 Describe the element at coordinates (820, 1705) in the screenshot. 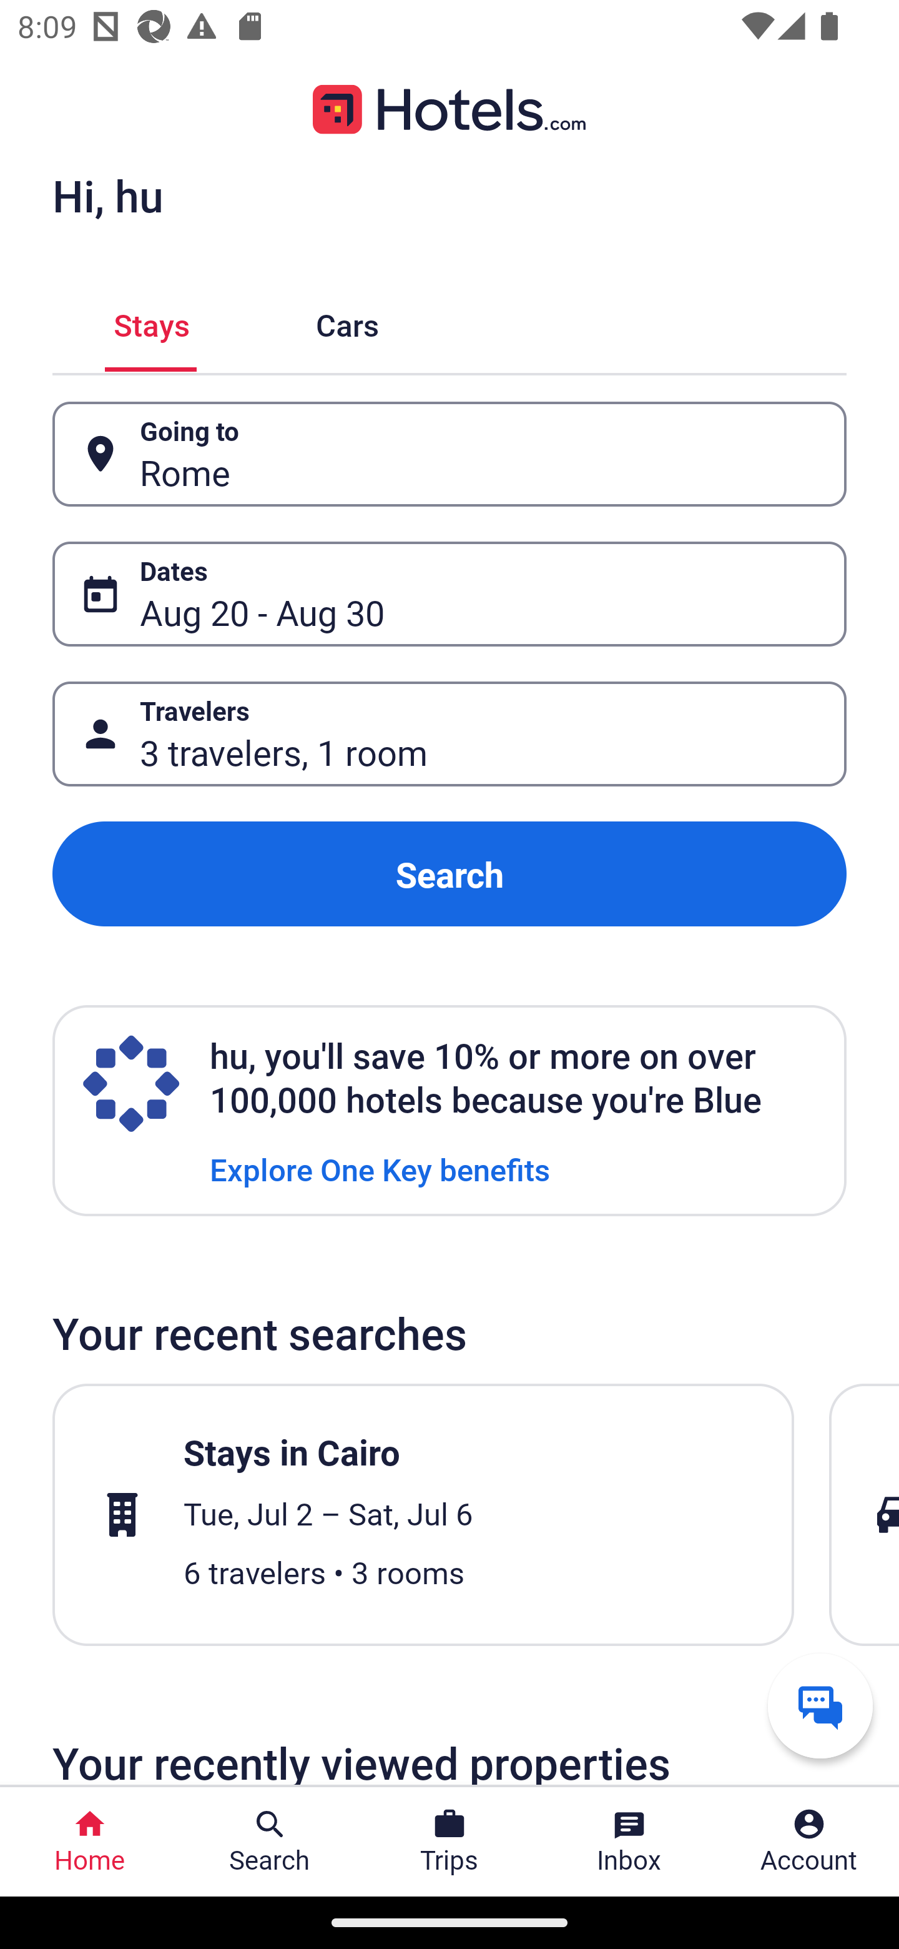

I see `Get help from a virtual agent` at that location.